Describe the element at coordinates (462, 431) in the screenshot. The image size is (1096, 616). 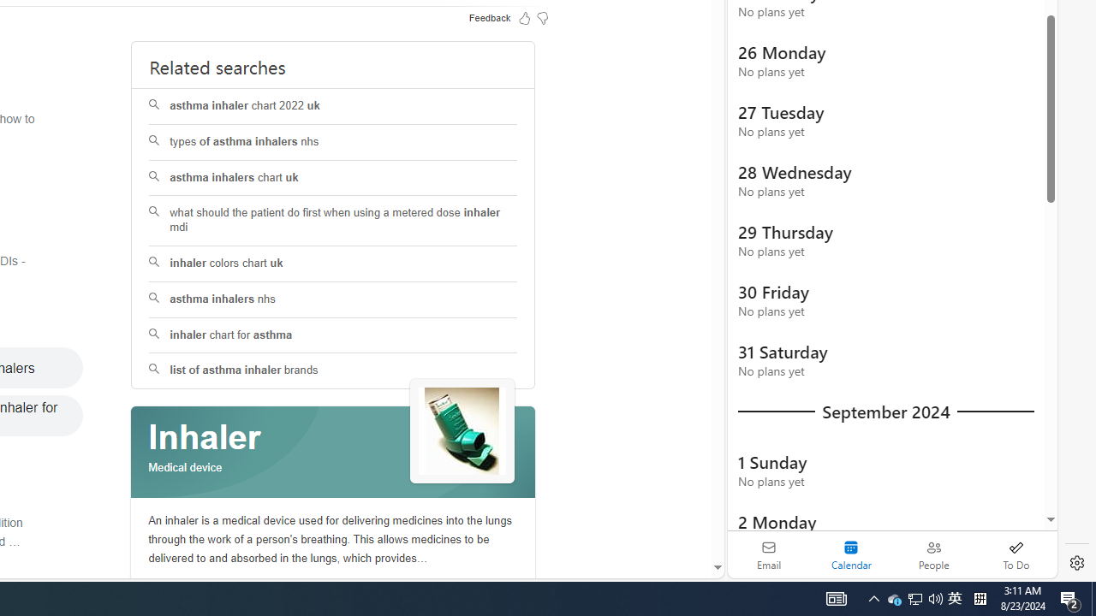
I see `See more images of Inhaler` at that location.